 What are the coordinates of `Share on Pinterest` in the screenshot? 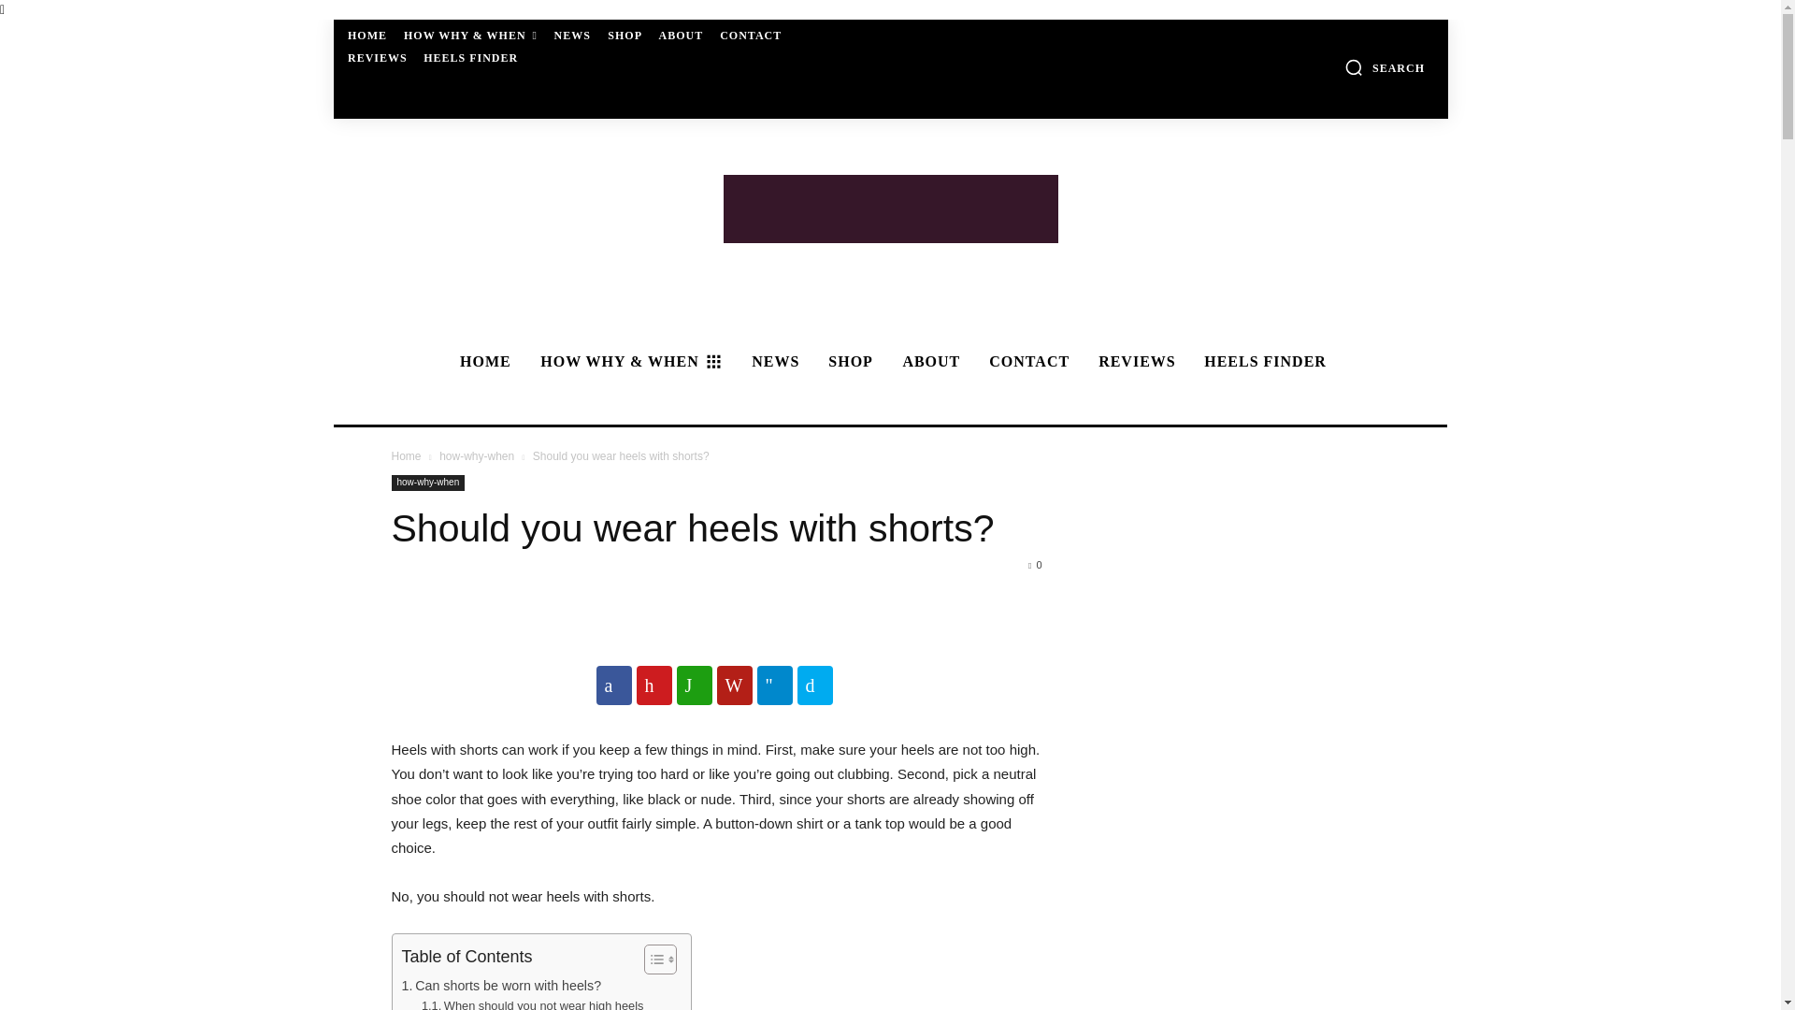 It's located at (653, 685).